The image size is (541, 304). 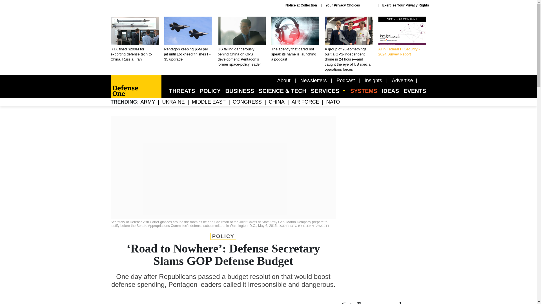 I want to click on Advertise, so click(x=402, y=81).